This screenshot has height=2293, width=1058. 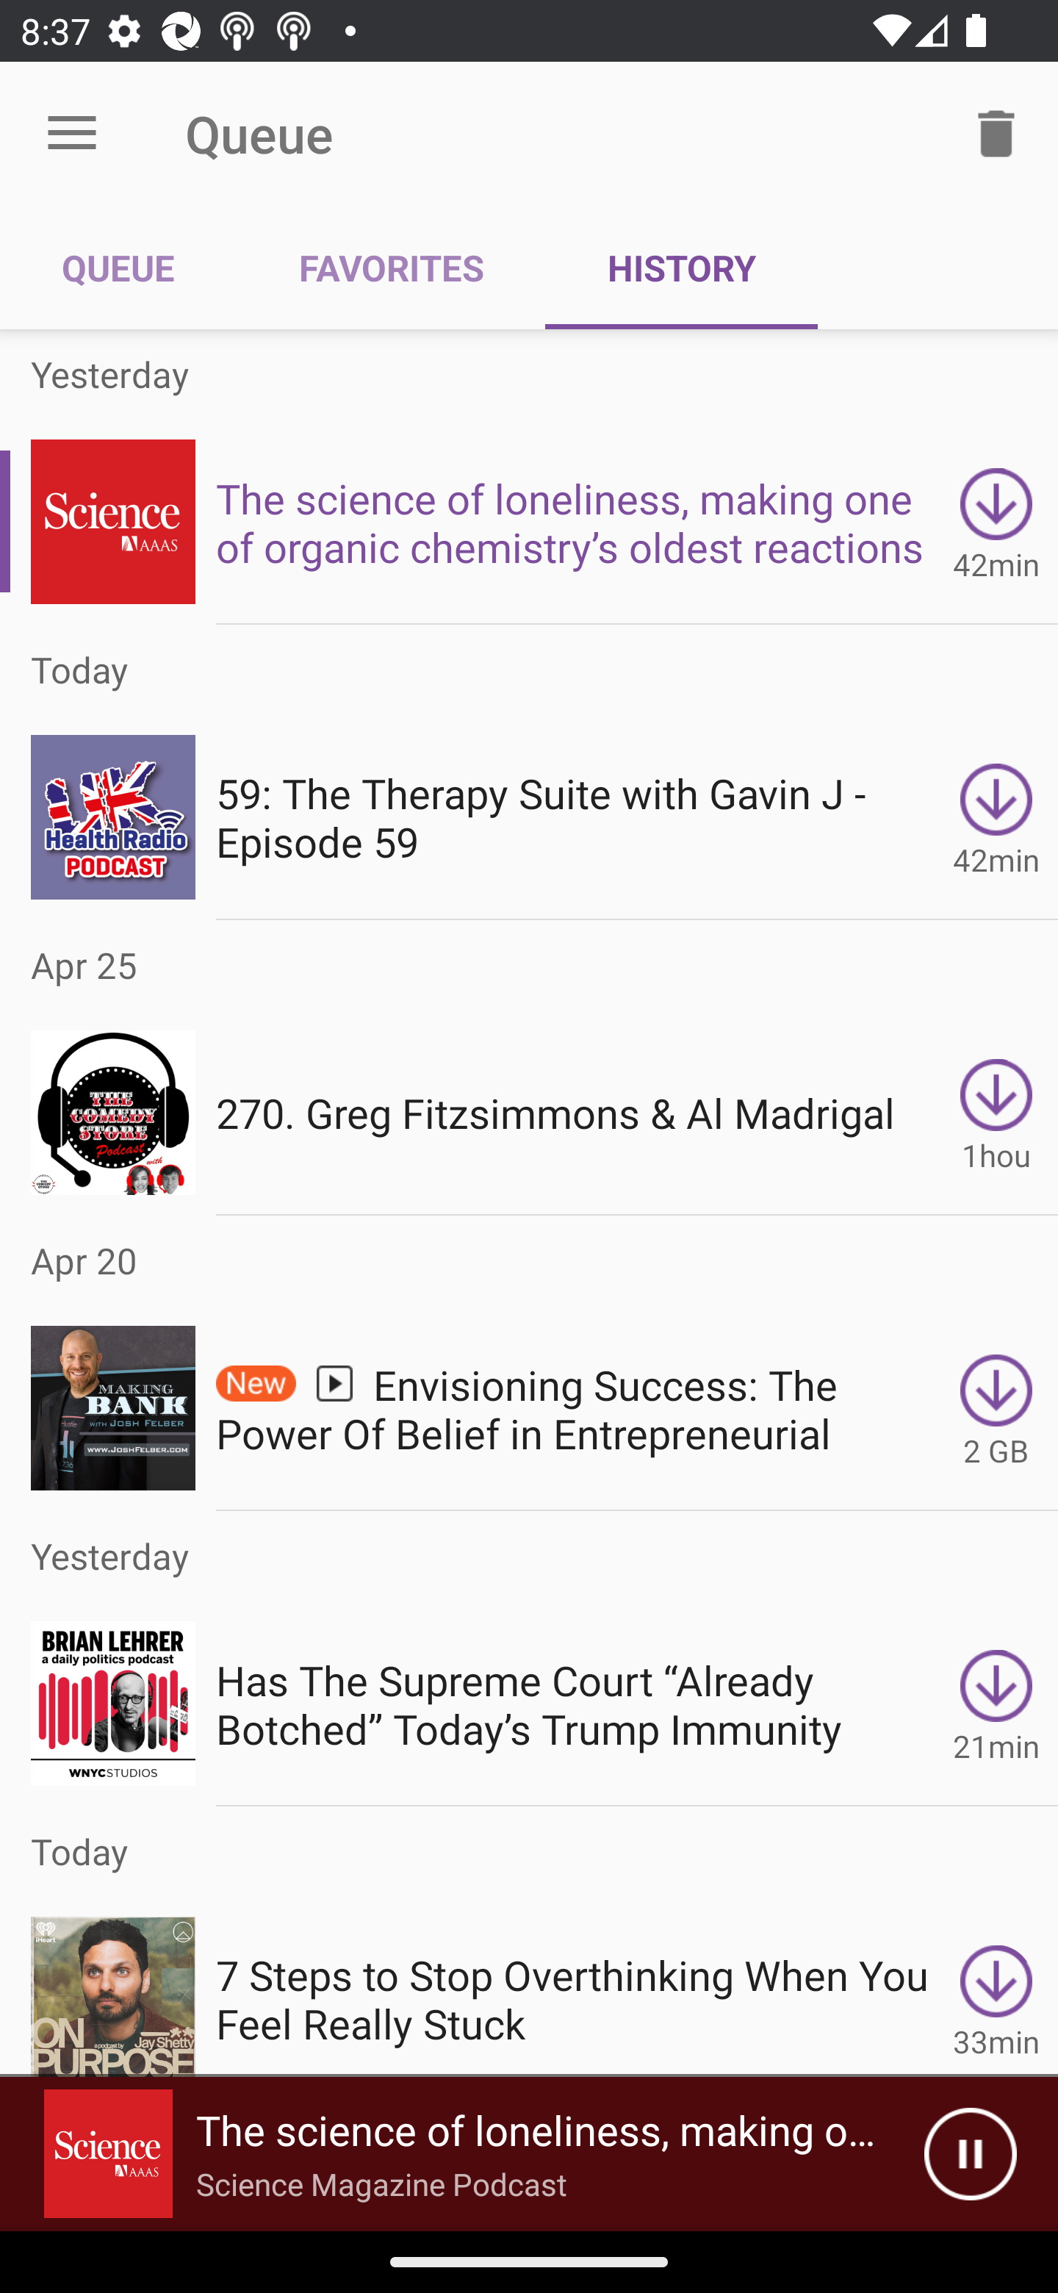 What do you see at coordinates (72, 134) in the screenshot?
I see `Open menu` at bounding box center [72, 134].